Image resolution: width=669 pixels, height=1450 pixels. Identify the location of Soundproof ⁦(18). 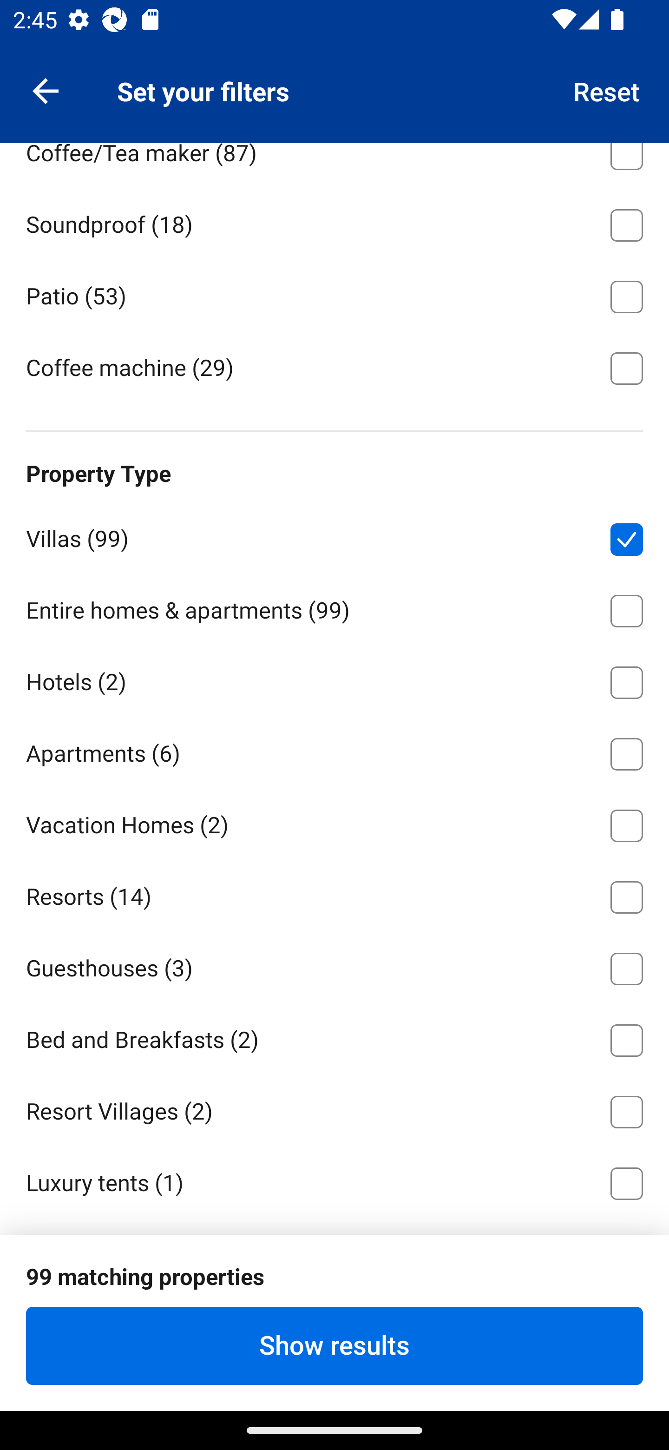
(334, 222).